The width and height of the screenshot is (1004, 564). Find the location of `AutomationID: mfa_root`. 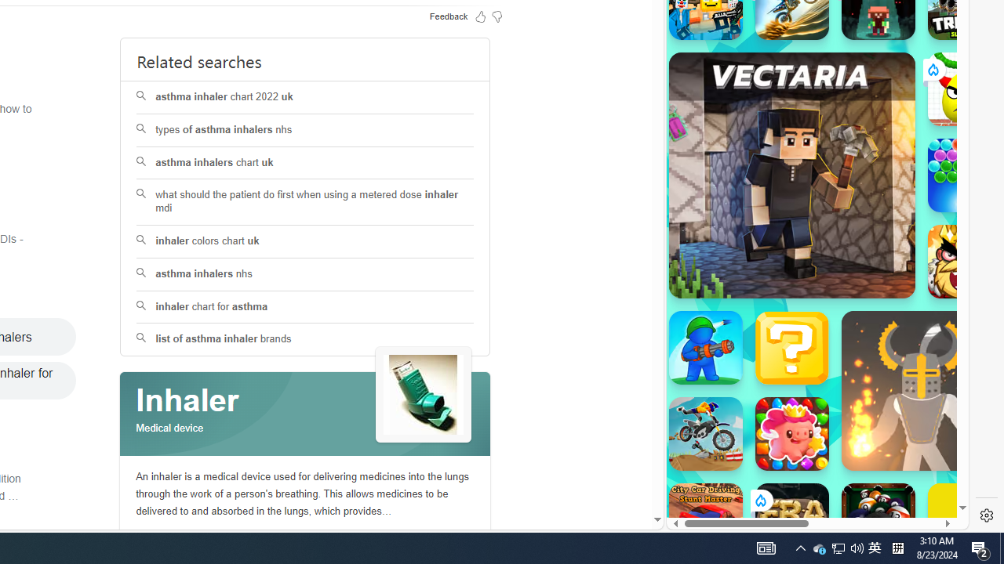

AutomationID: mfa_root is located at coordinates (598, 472).